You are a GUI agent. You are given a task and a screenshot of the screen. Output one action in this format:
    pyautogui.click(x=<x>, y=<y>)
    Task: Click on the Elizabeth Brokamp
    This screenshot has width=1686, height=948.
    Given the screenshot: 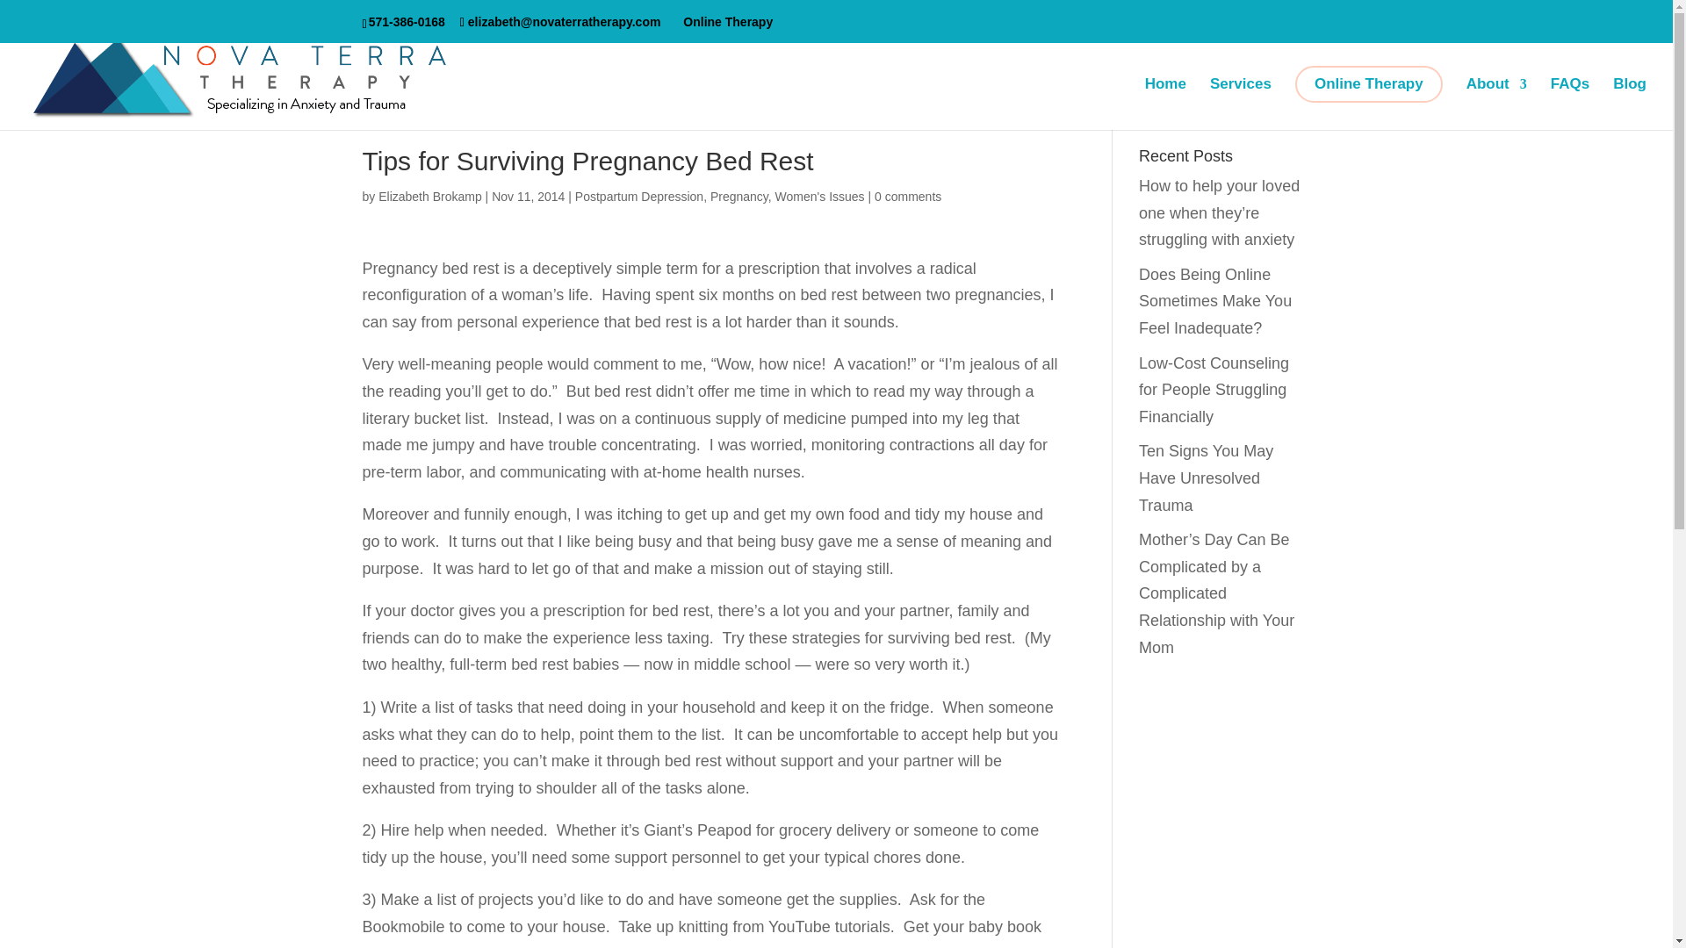 What is the action you would take?
    pyautogui.click(x=430, y=197)
    